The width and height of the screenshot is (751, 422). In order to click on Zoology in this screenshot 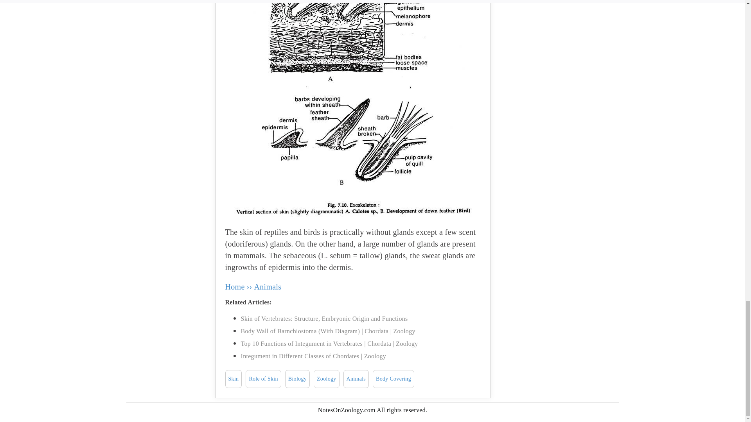, I will do `click(326, 379)`.